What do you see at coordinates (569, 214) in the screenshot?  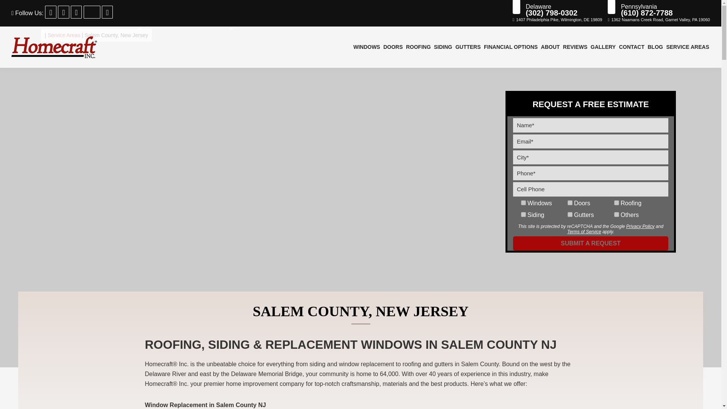 I see `Gutters` at bounding box center [569, 214].